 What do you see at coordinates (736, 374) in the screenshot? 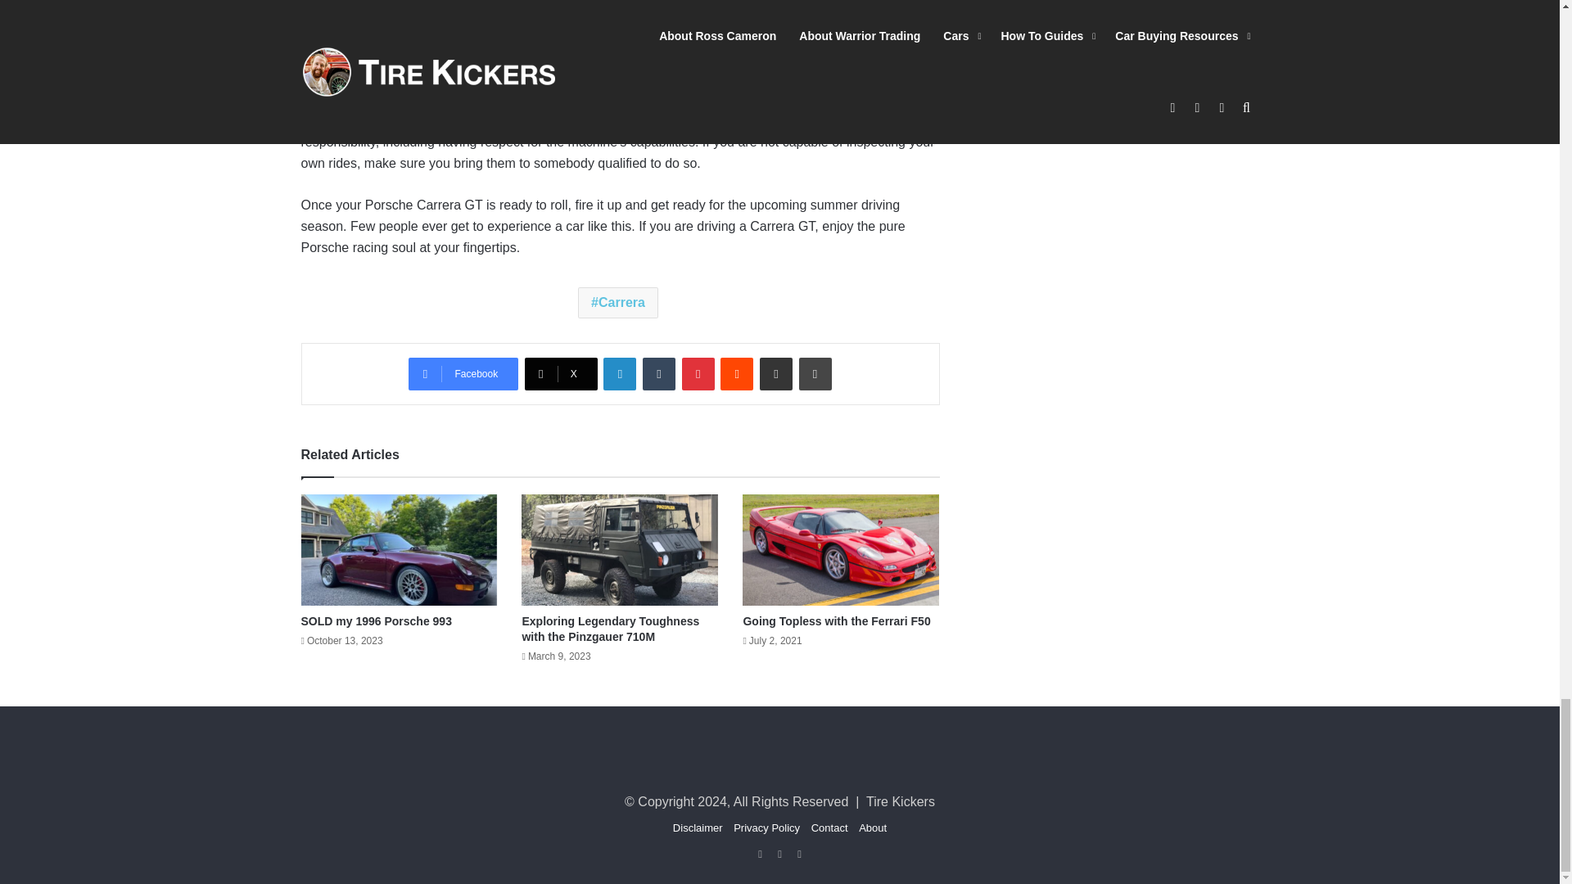
I see `Reddit` at bounding box center [736, 374].